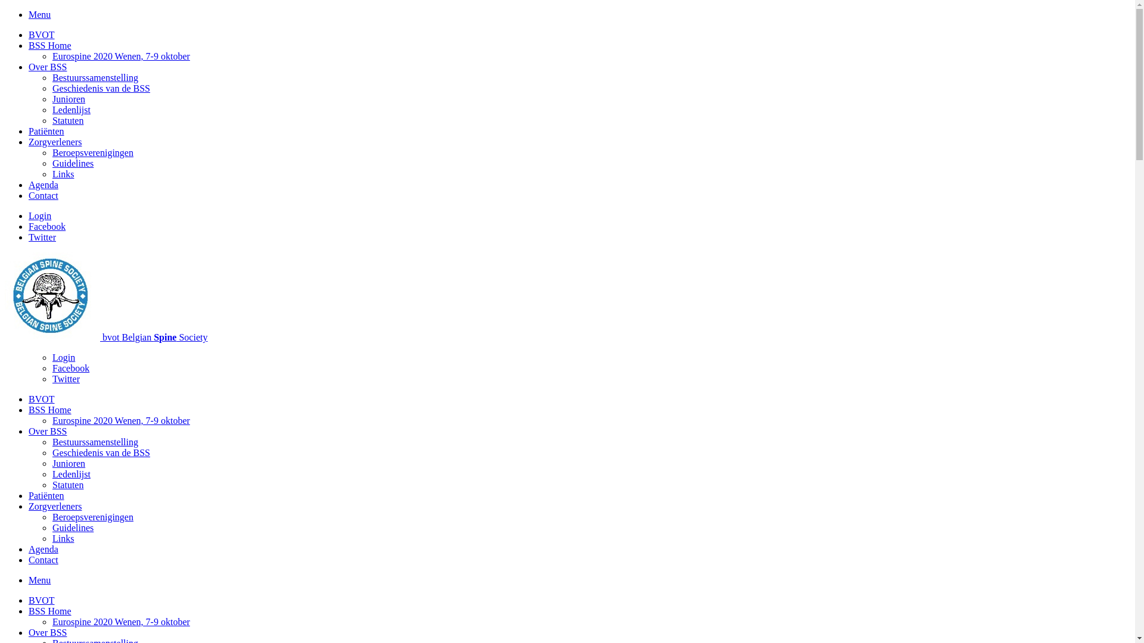 This screenshot has width=1144, height=643. What do you see at coordinates (93, 152) in the screenshot?
I see `Beroepsverenigingen` at bounding box center [93, 152].